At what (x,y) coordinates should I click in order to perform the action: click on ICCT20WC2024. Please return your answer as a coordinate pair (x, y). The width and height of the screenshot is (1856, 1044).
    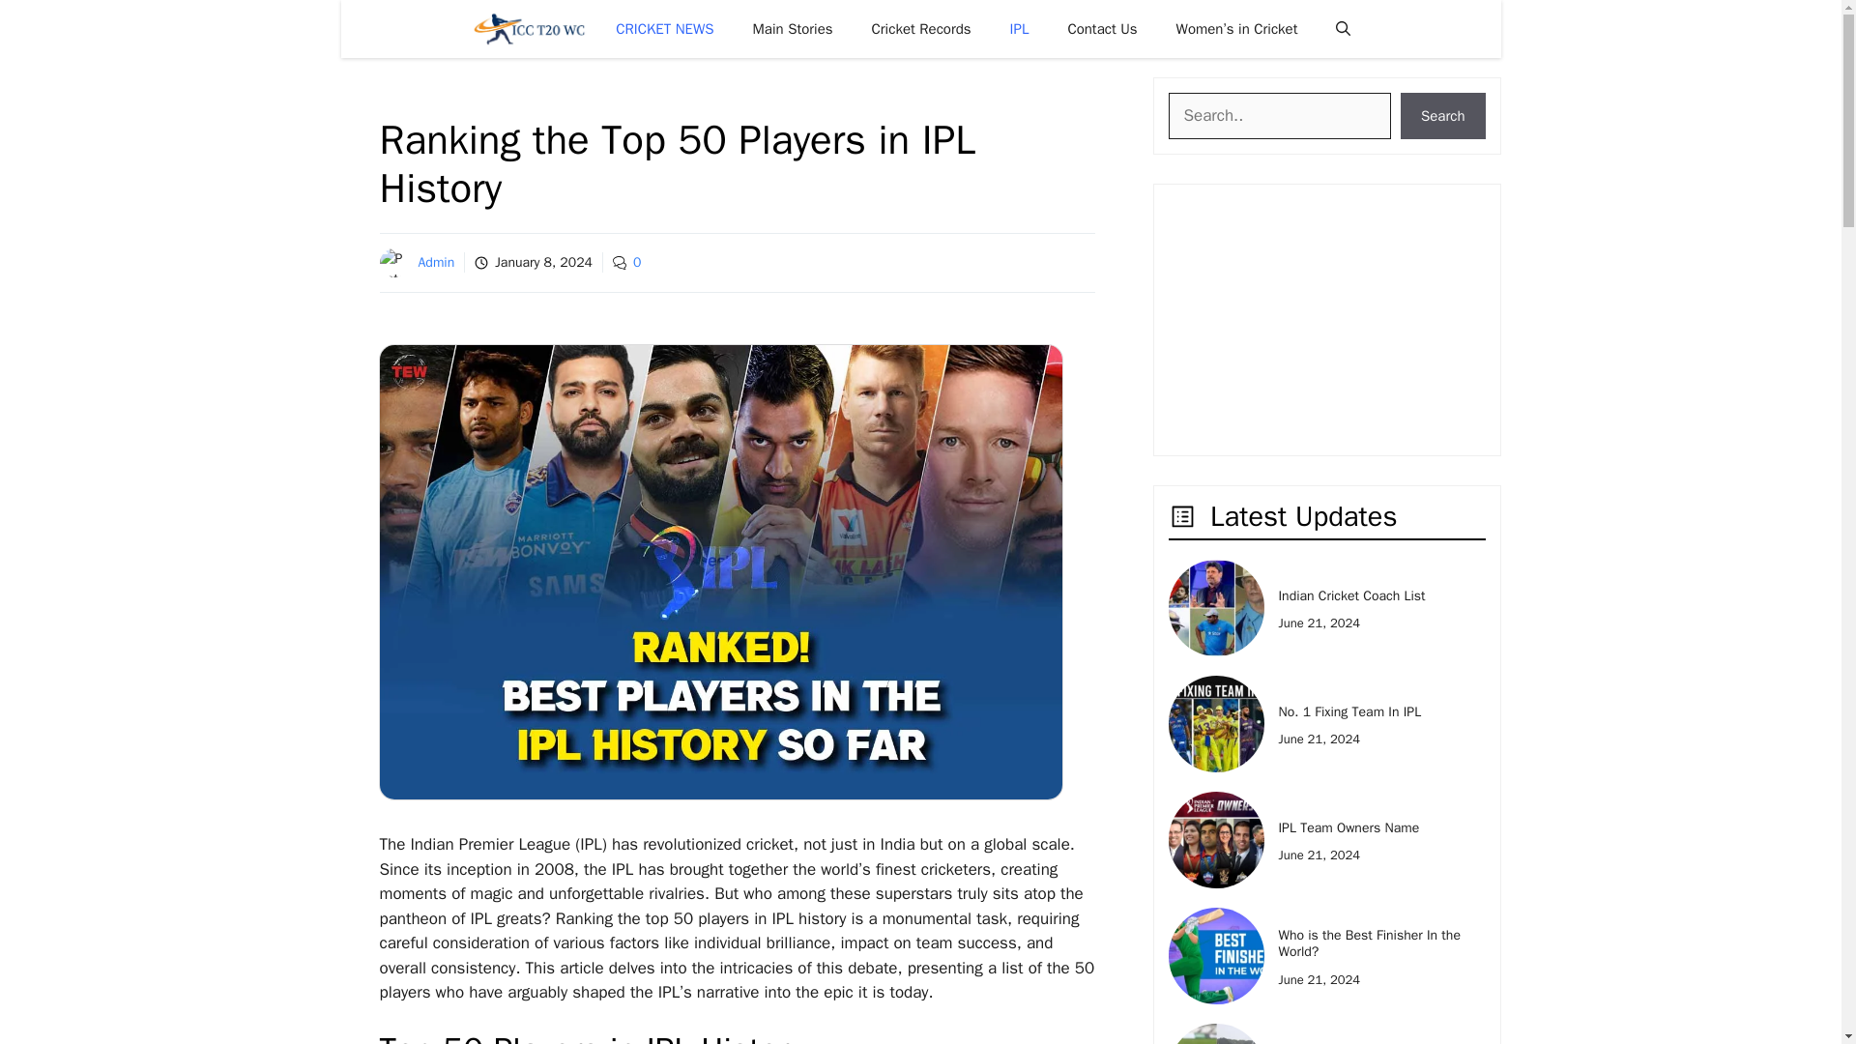
    Looking at the image, I should click on (530, 29).